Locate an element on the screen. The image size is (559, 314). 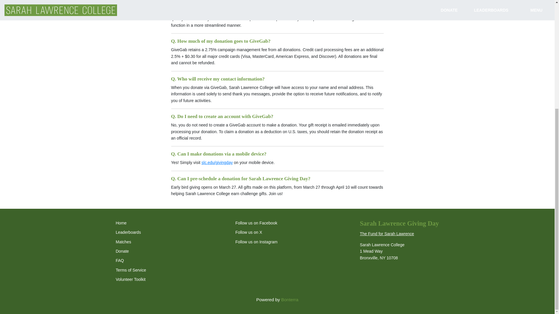
Terms of Service is located at coordinates (131, 270).